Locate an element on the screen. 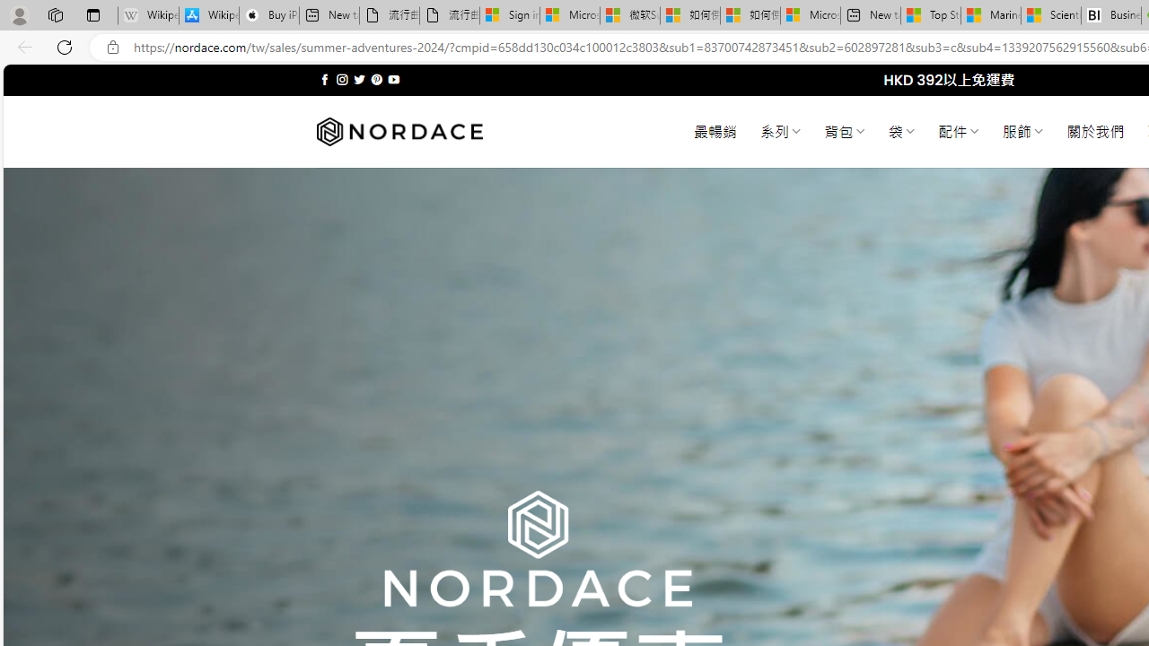  Follow on Facebook is located at coordinates (325, 79).